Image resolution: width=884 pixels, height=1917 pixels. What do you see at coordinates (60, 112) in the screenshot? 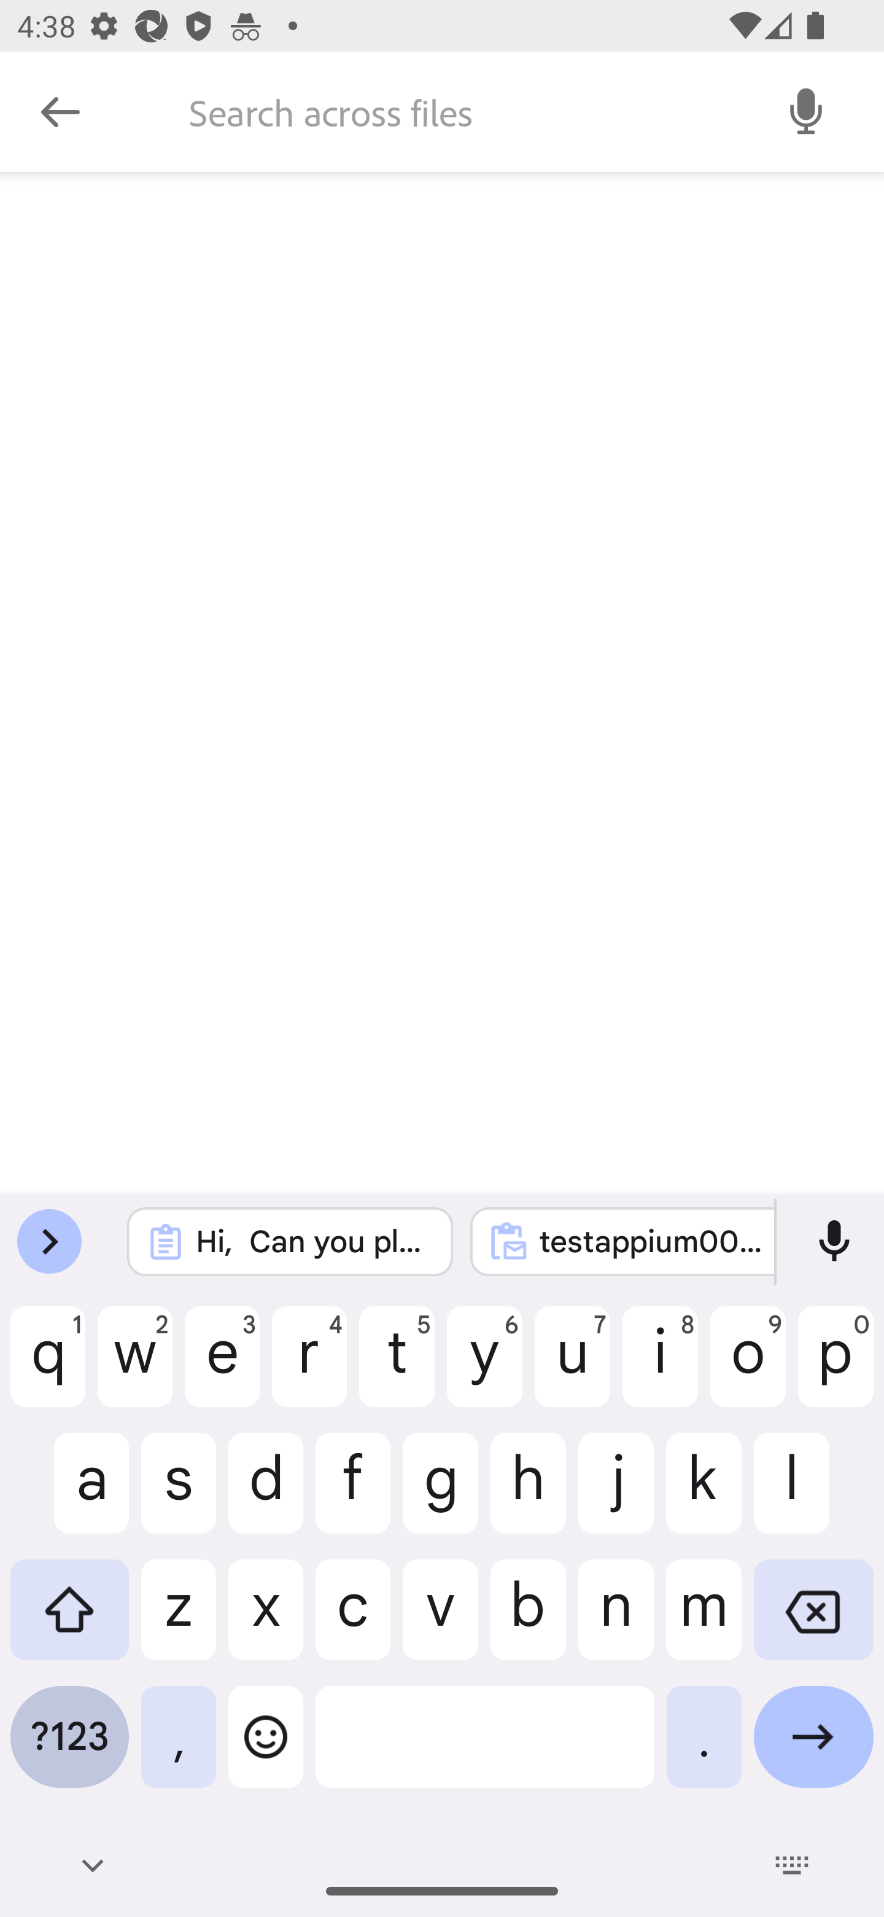
I see `Navigate up` at bounding box center [60, 112].